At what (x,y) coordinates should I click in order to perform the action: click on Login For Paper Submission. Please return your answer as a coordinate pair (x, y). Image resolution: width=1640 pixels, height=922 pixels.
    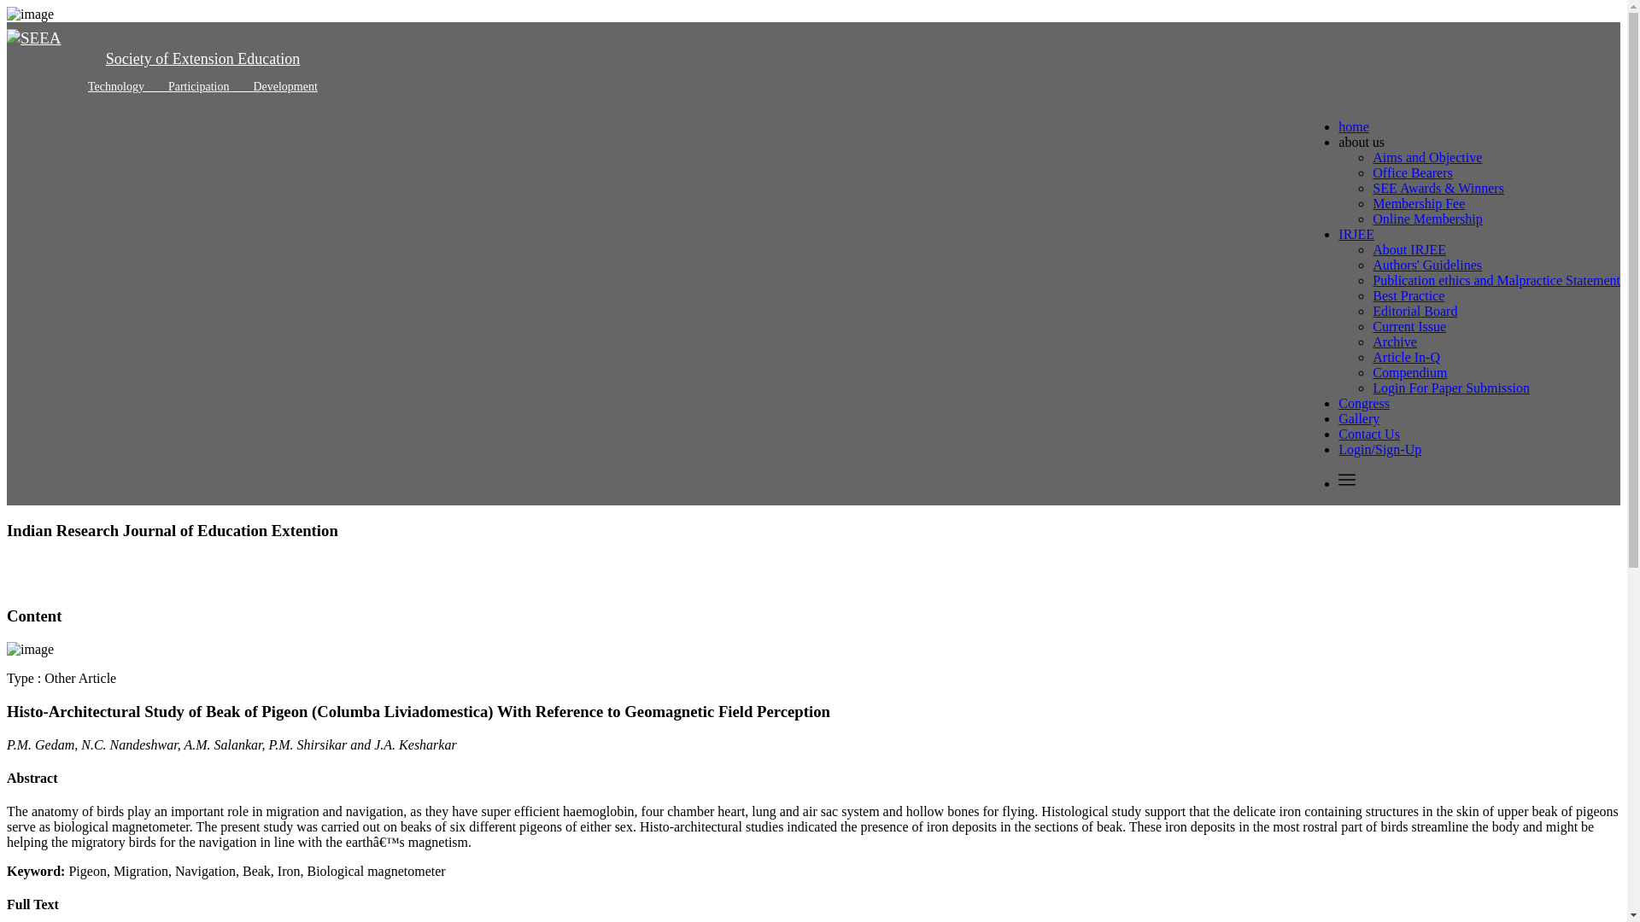
    Looking at the image, I should click on (1451, 388).